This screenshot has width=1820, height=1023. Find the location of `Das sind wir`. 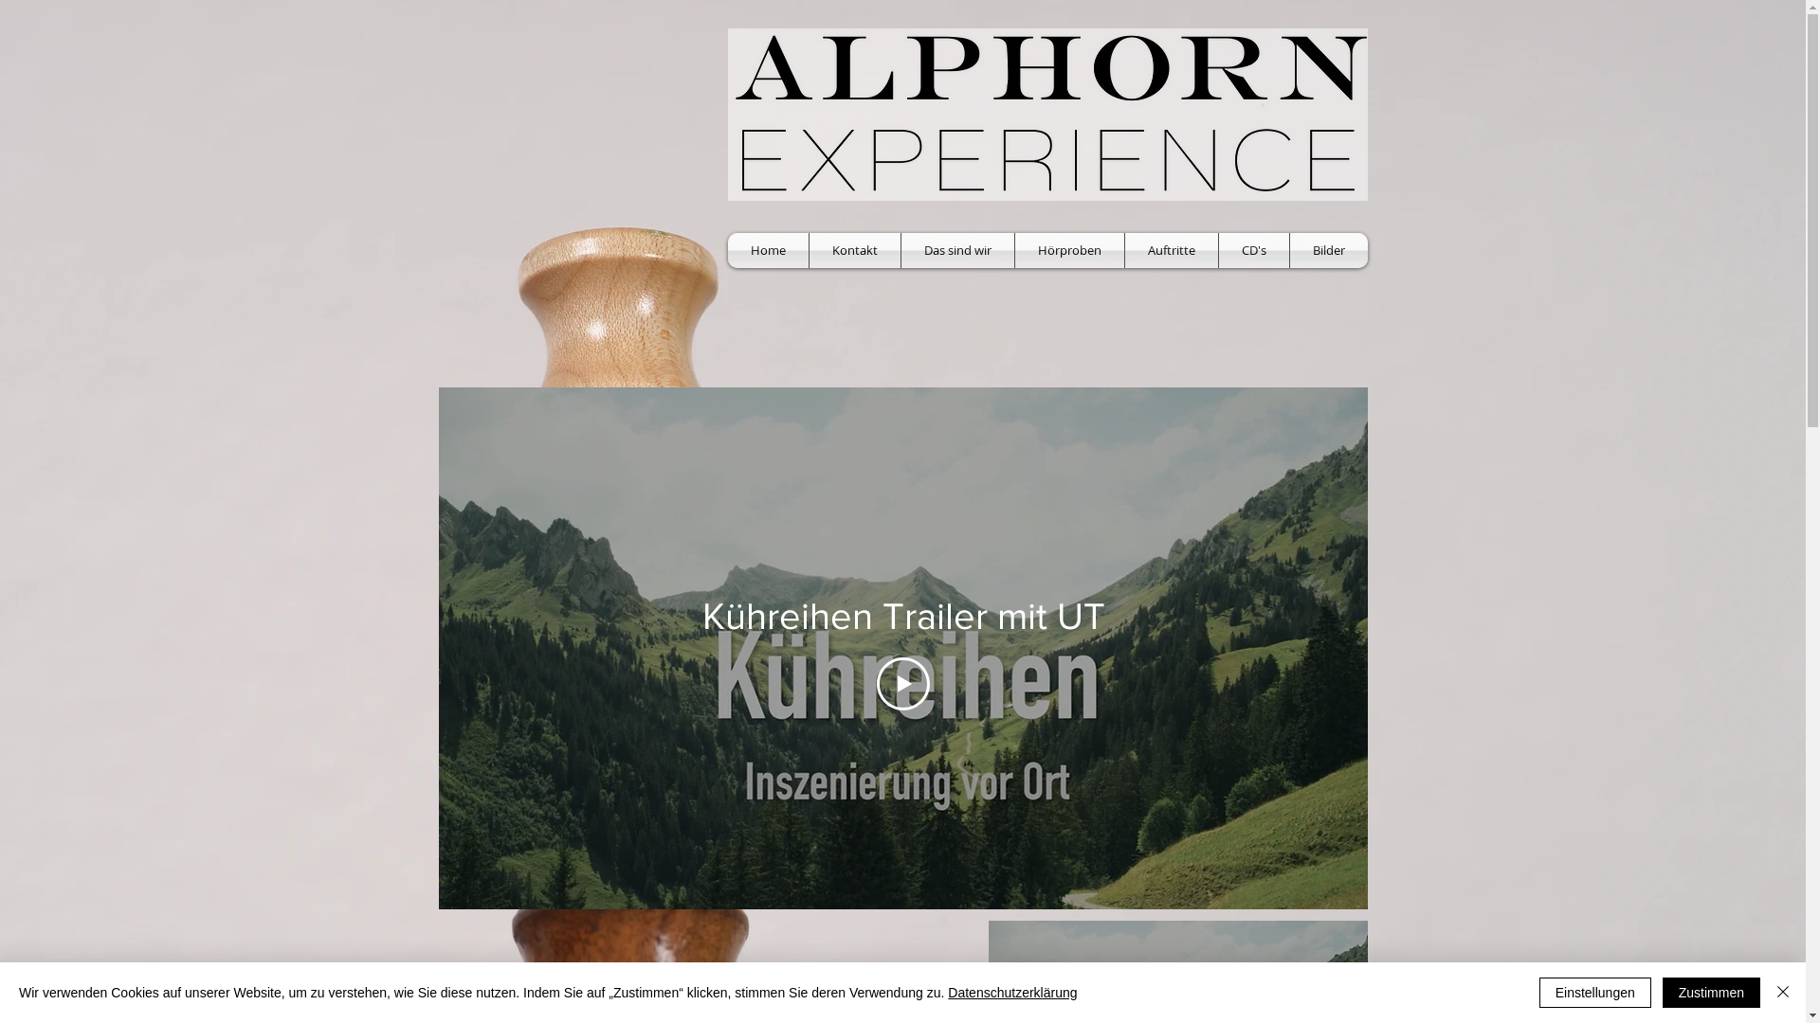

Das sind wir is located at coordinates (957, 250).